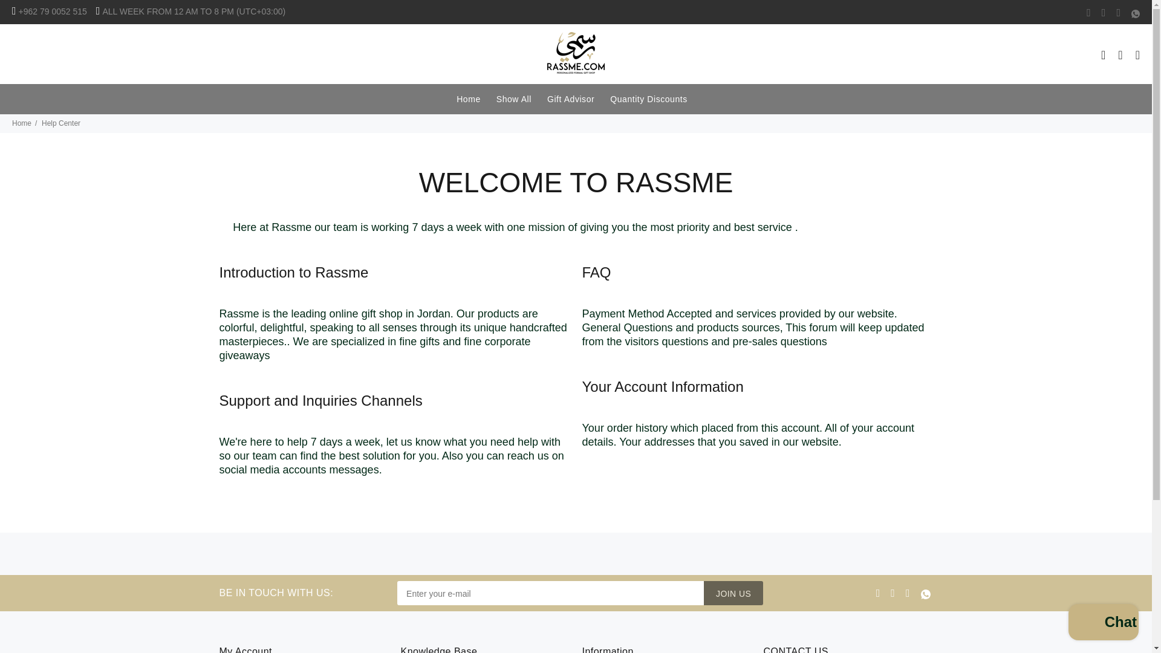 The height and width of the screenshot is (653, 1161). I want to click on Home, so click(21, 123).